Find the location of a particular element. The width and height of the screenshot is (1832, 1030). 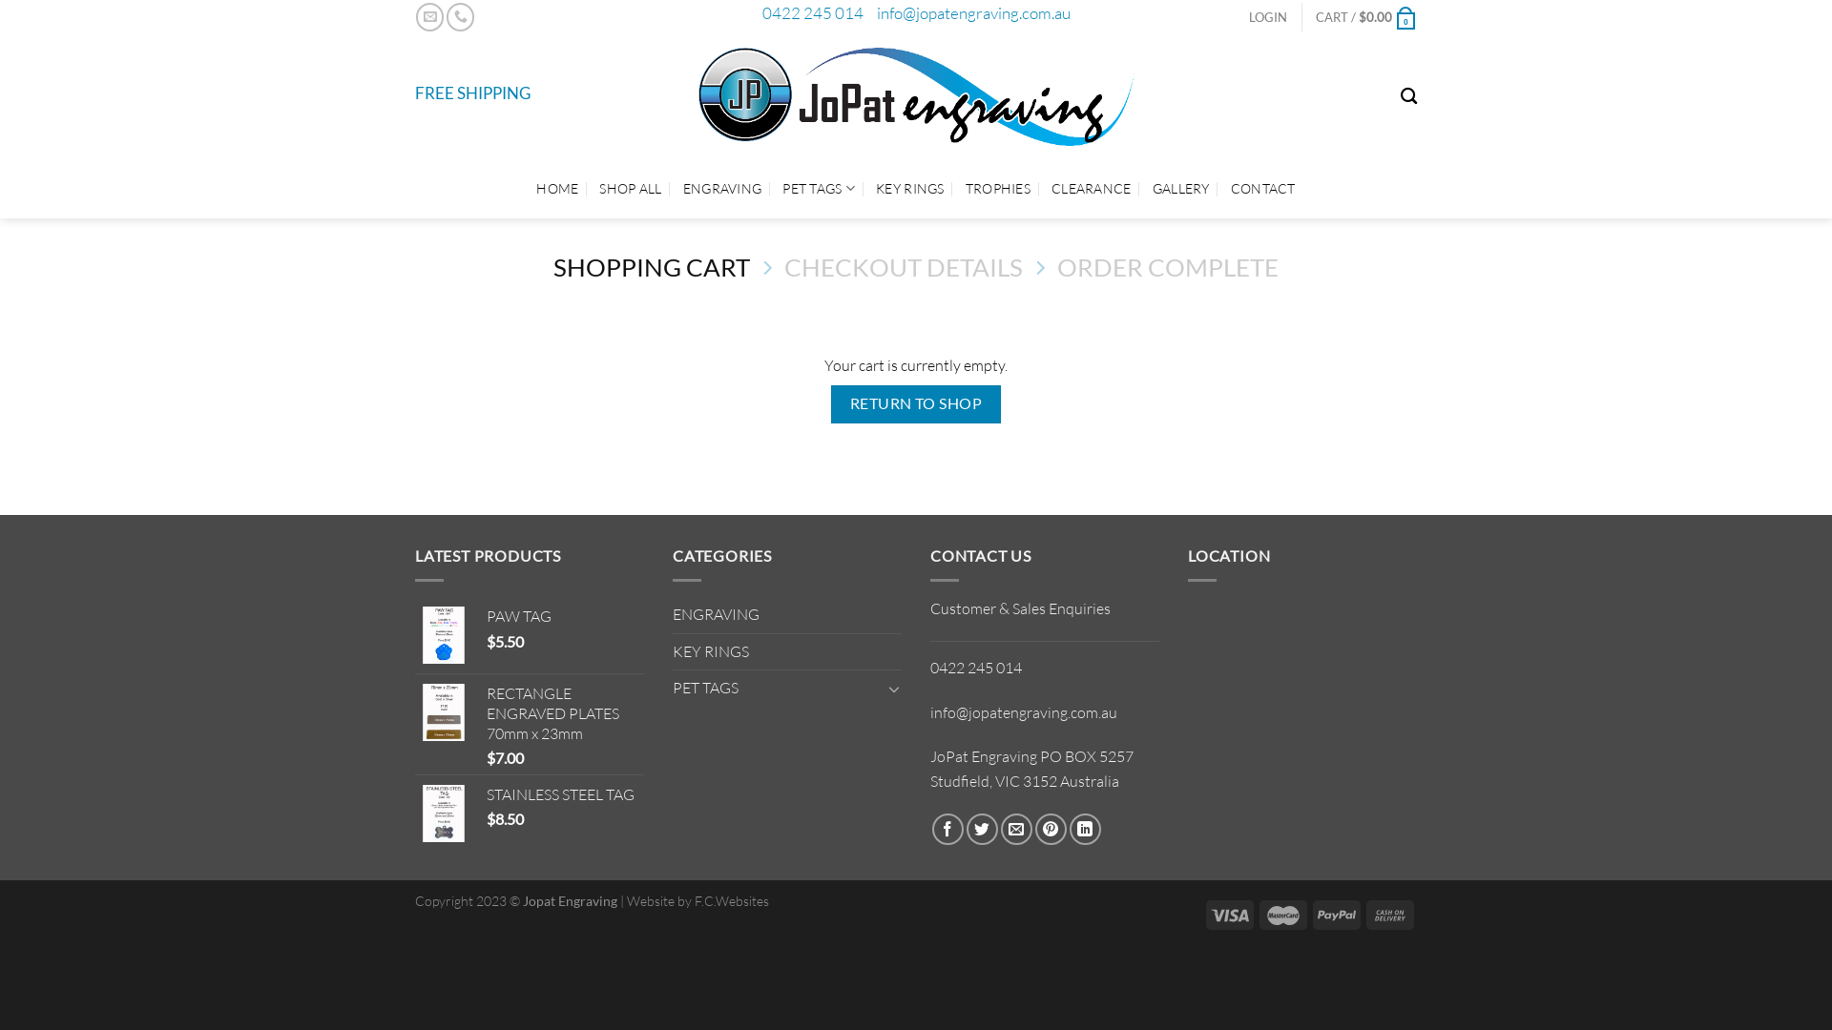

KEY RINGS is located at coordinates (910, 189).